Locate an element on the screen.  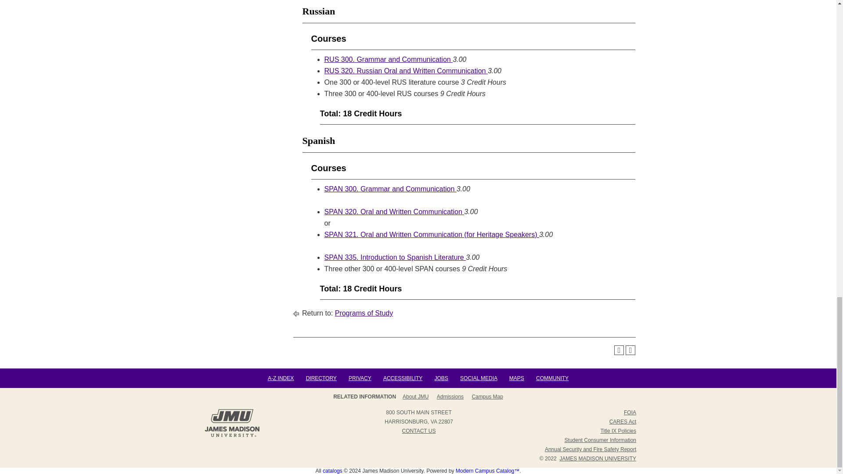
A-Z Index is located at coordinates (281, 378).